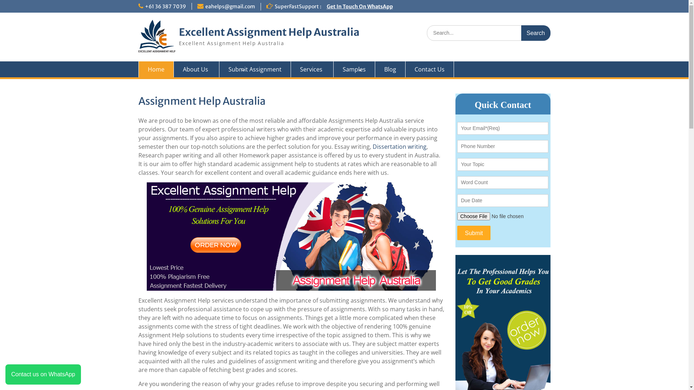  I want to click on About Us, so click(196, 69).